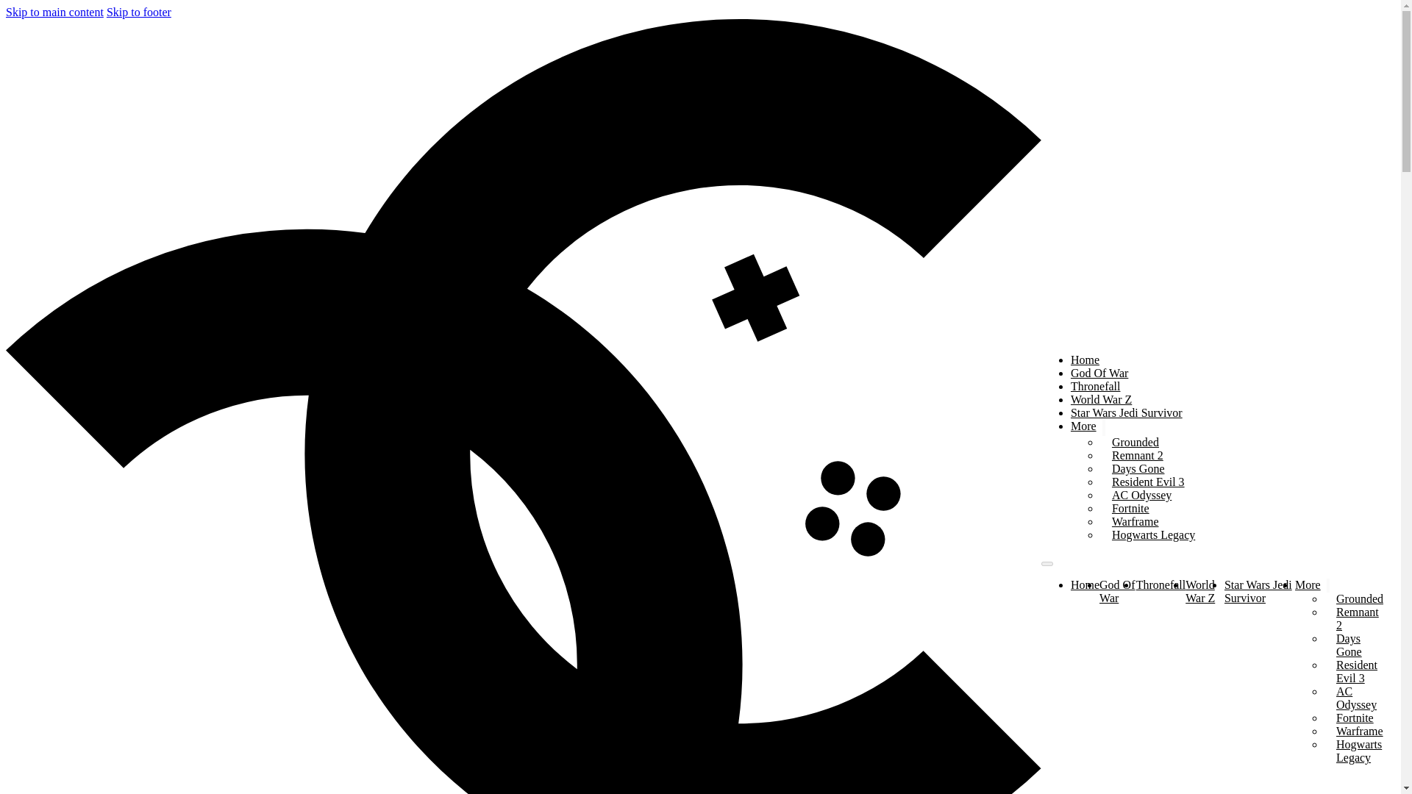 Image resolution: width=1412 pixels, height=794 pixels. What do you see at coordinates (1359, 598) in the screenshot?
I see `Grounded` at bounding box center [1359, 598].